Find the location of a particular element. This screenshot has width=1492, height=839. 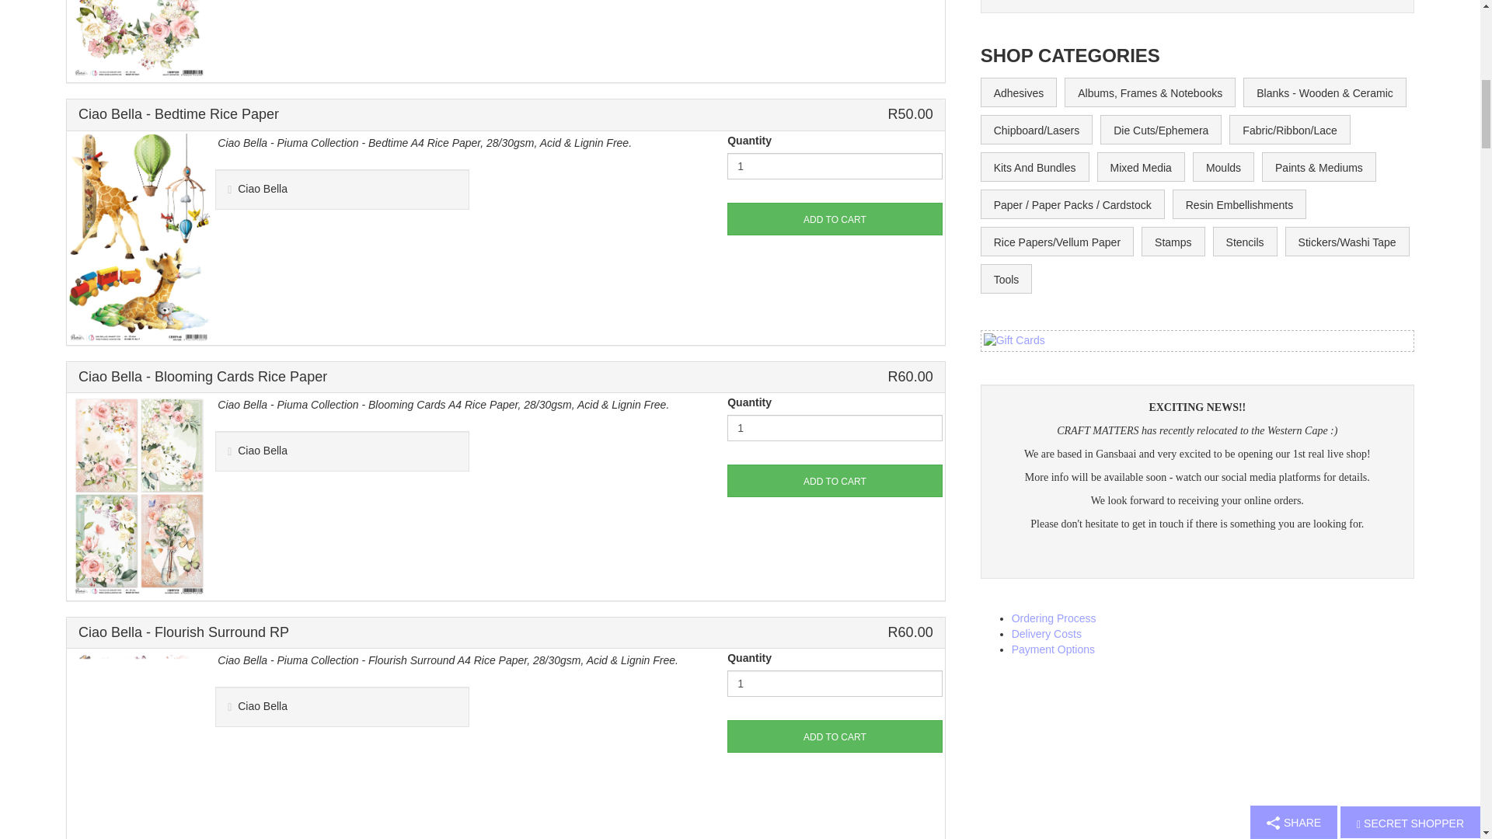

1 is located at coordinates (835, 427).